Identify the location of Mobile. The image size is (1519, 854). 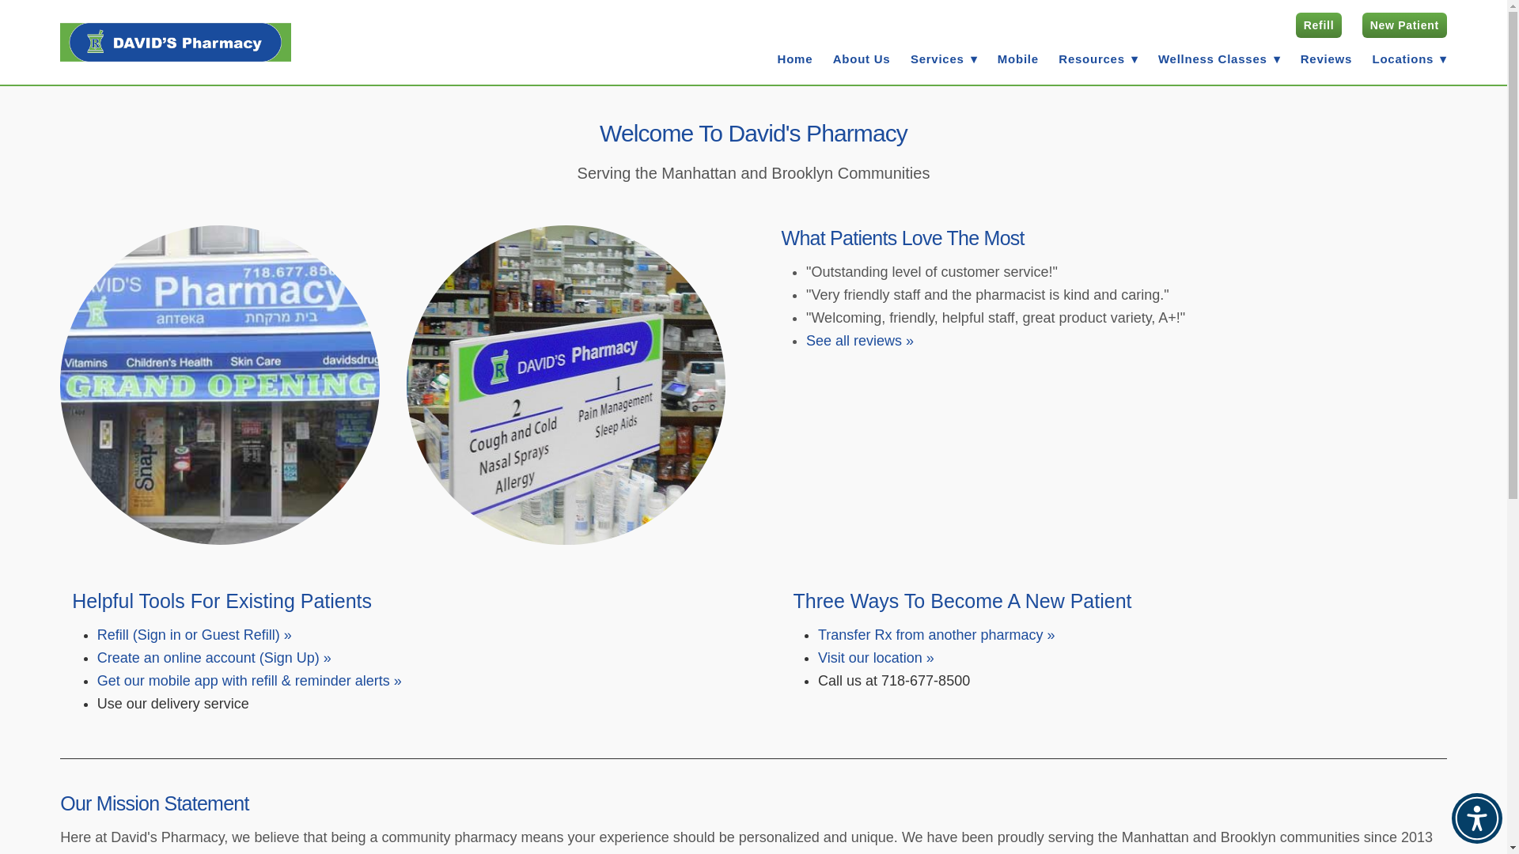
(1018, 59).